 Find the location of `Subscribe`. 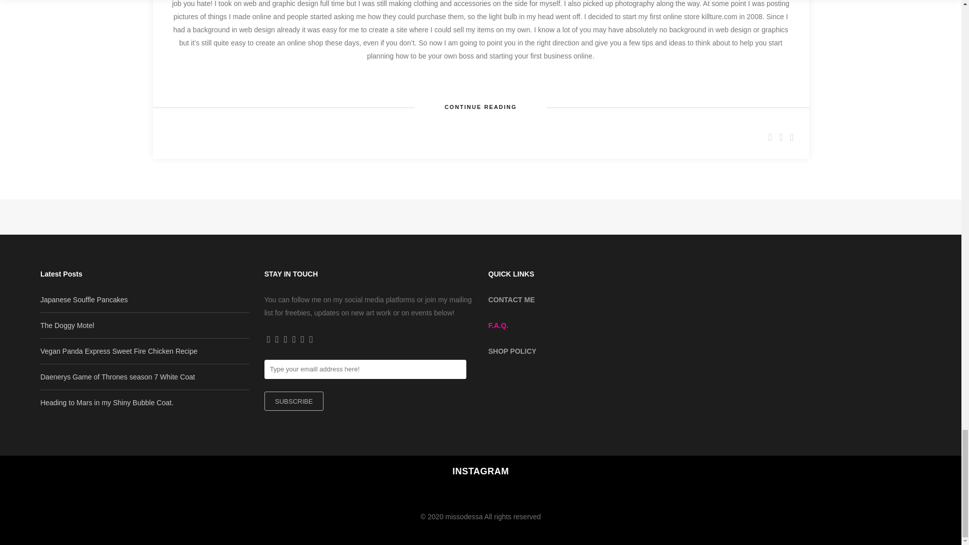

Subscribe is located at coordinates (294, 401).